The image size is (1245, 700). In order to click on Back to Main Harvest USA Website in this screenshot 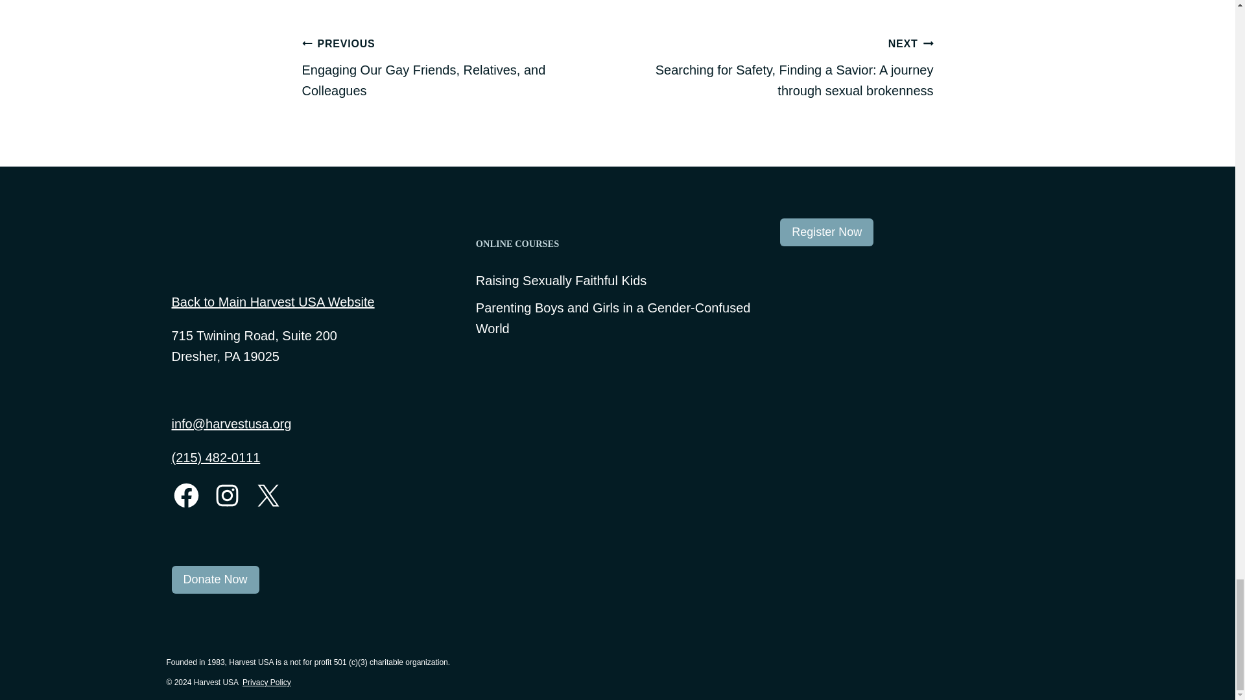, I will do `click(272, 302)`.